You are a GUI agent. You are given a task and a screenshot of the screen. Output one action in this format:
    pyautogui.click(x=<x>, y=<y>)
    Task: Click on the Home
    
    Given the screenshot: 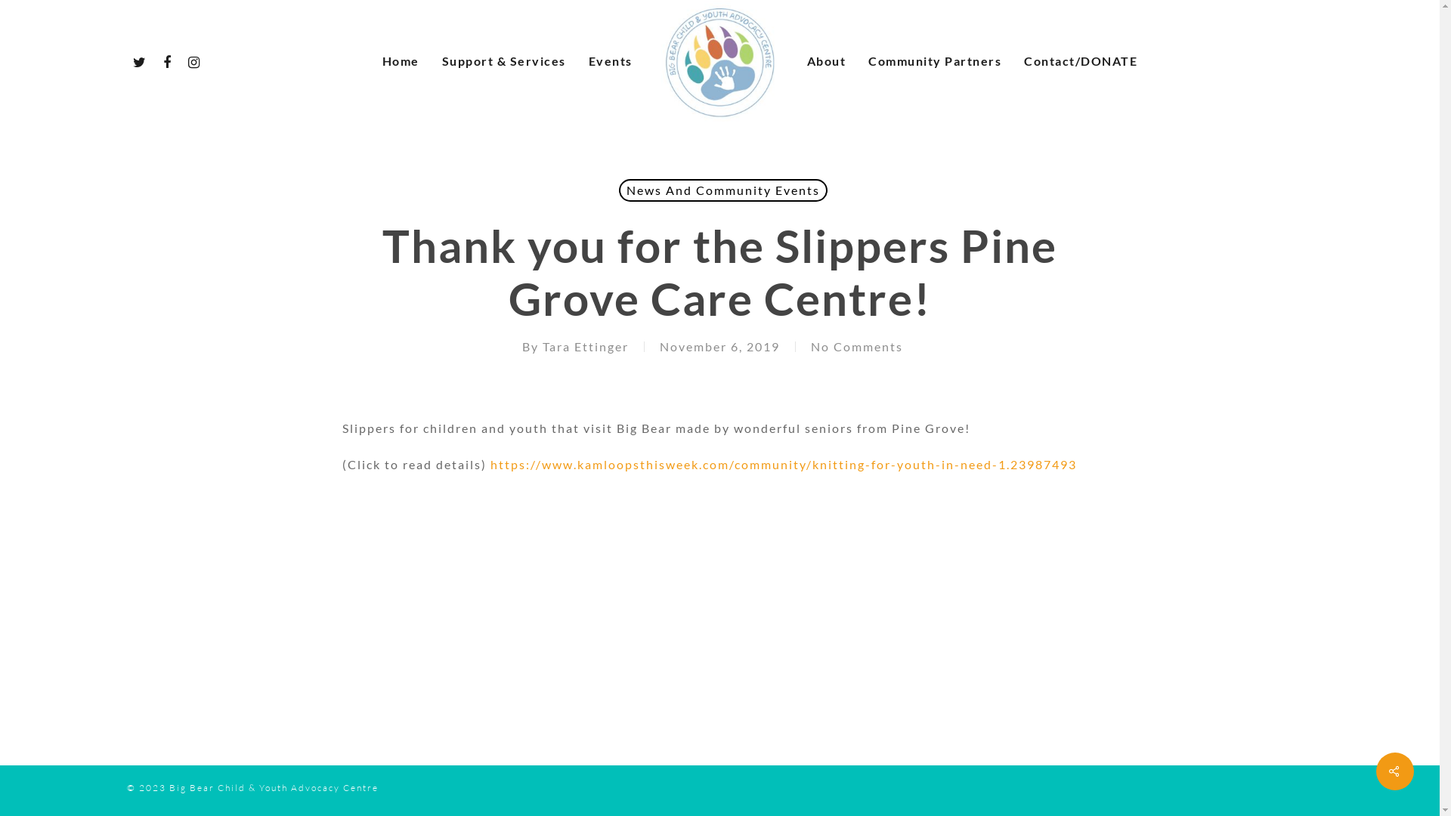 What is the action you would take?
    pyautogui.click(x=401, y=61)
    